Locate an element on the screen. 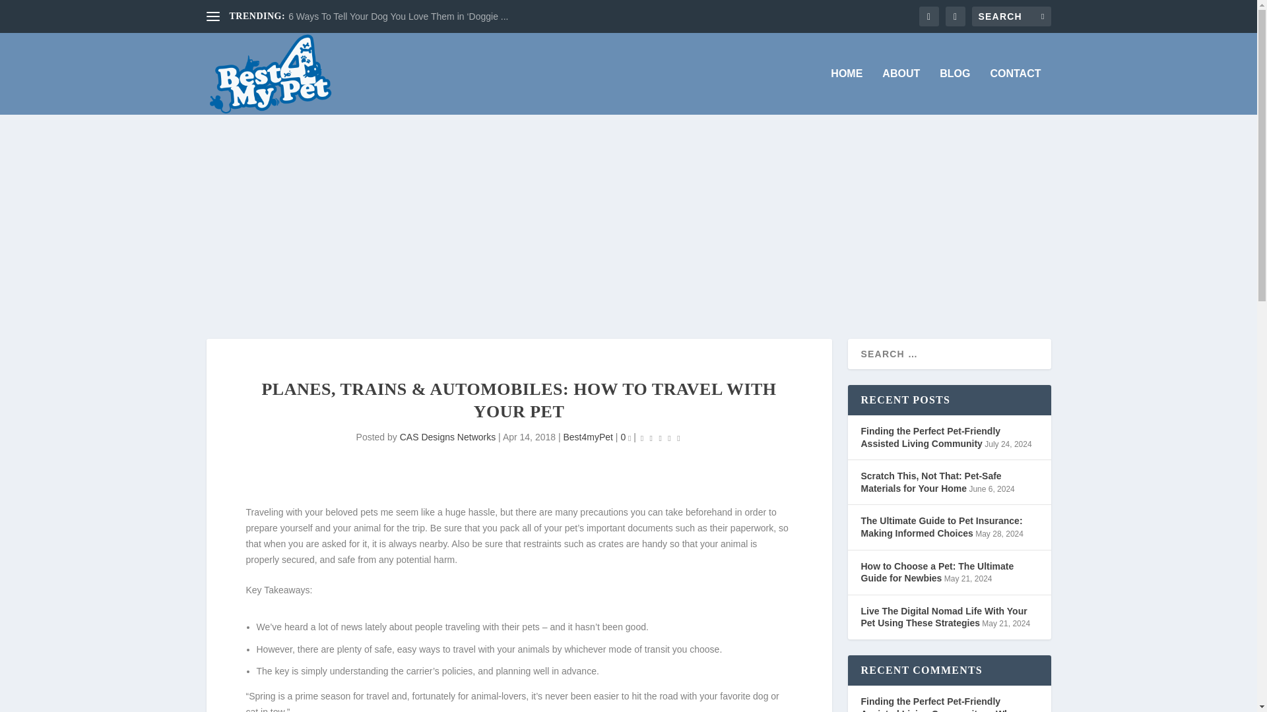  Rating: 0.00 is located at coordinates (660, 438).